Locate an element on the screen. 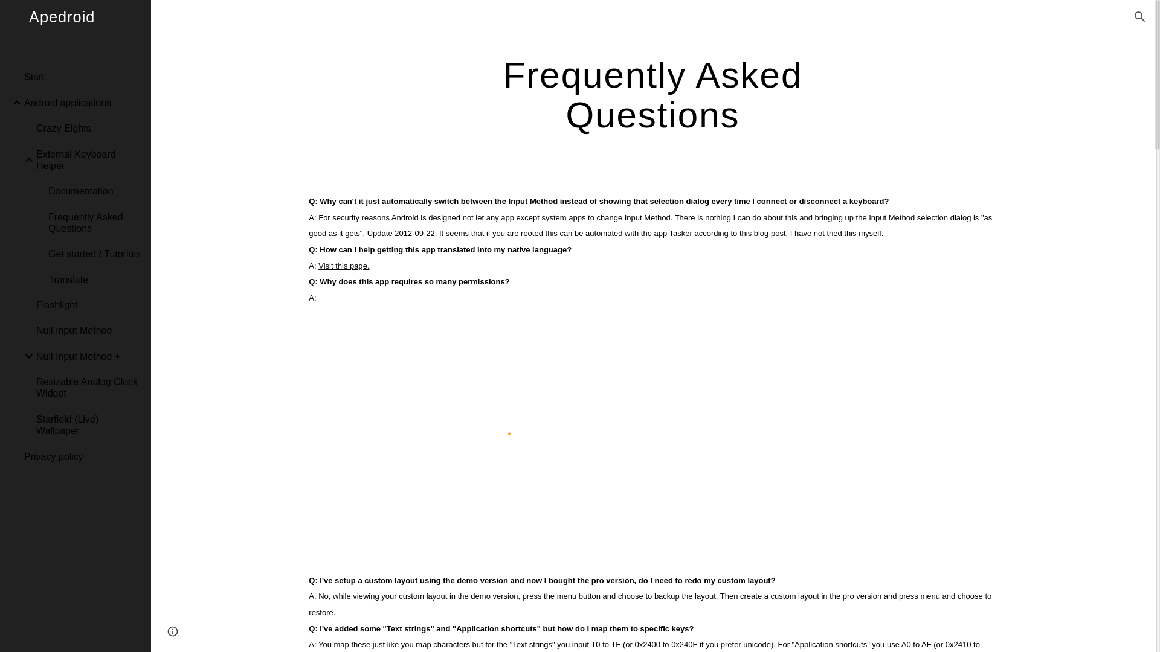  Frequently Asked Questions is located at coordinates (95, 222).